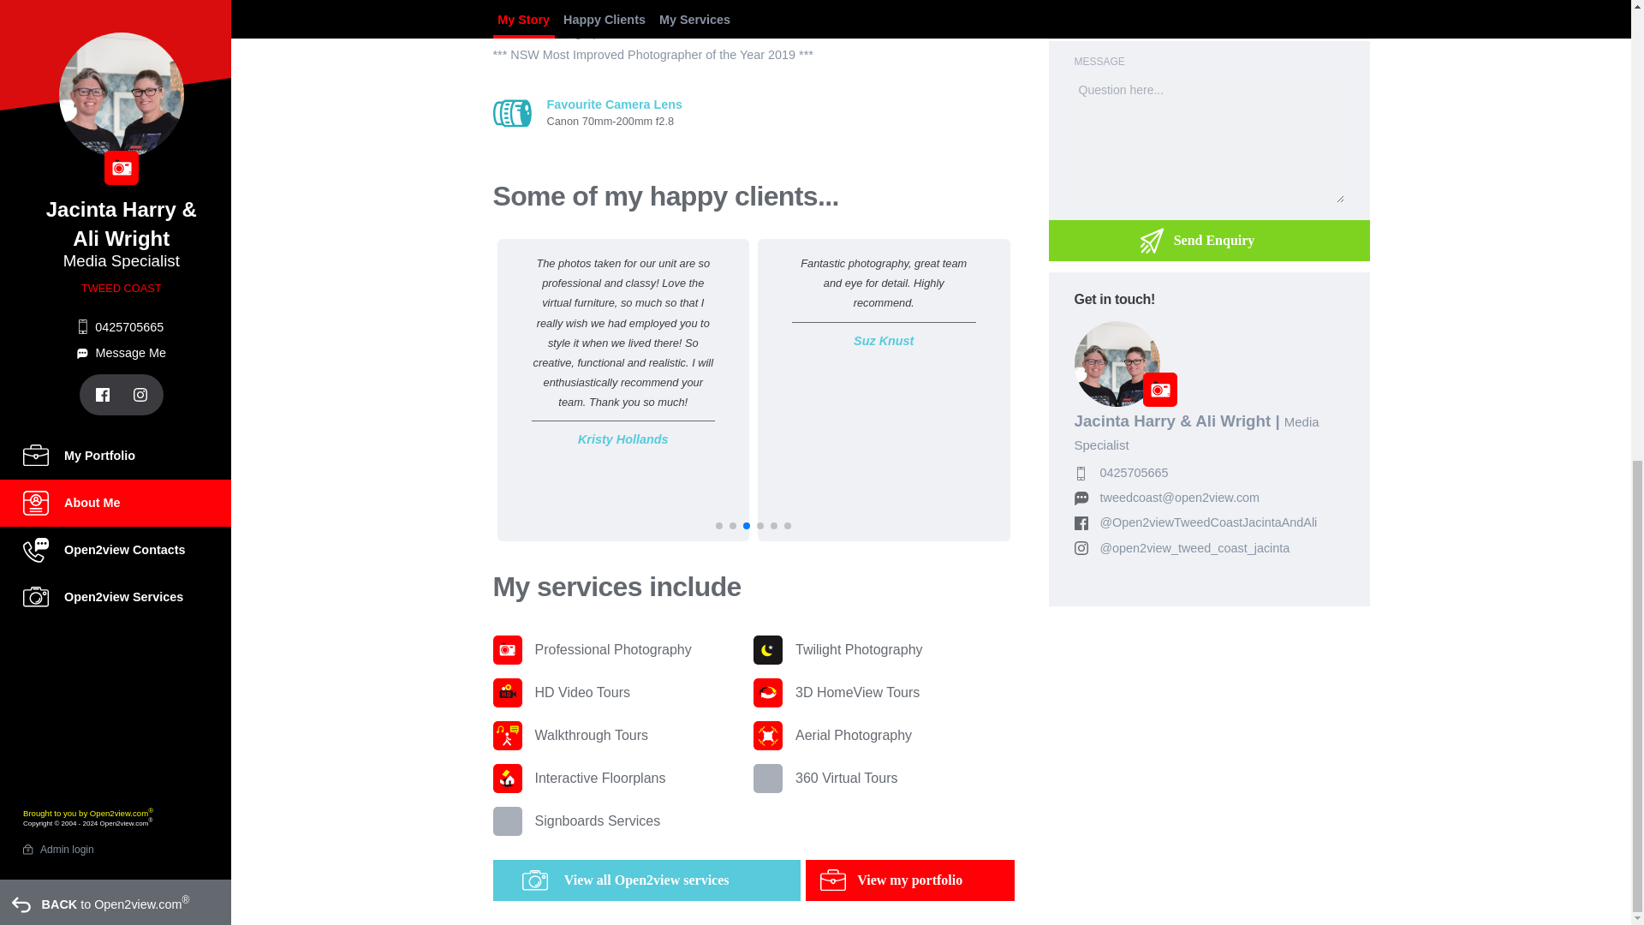 This screenshot has height=925, width=1644. What do you see at coordinates (884, 650) in the screenshot?
I see `Twilight Photography` at bounding box center [884, 650].